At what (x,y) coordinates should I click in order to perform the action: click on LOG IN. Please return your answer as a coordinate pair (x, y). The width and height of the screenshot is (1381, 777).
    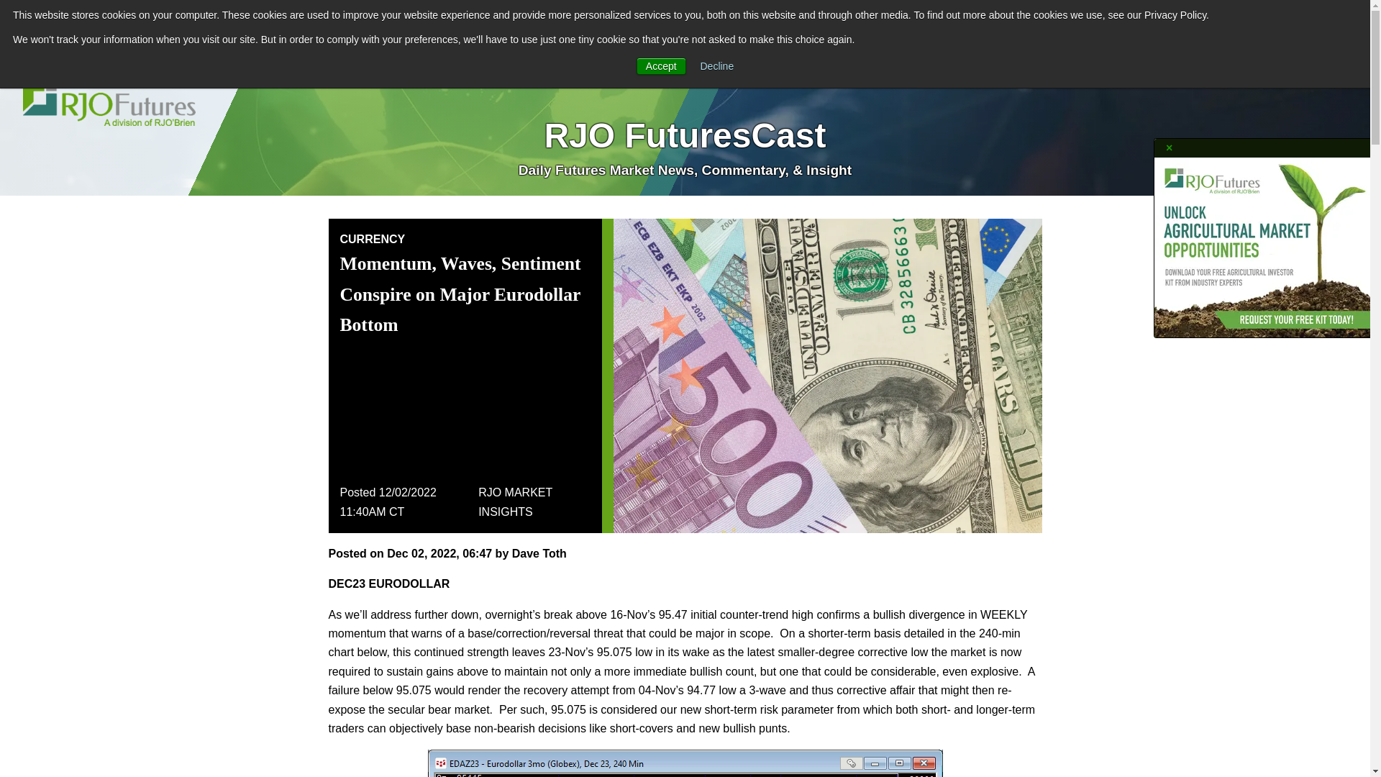
    Looking at the image, I should click on (32, 24).